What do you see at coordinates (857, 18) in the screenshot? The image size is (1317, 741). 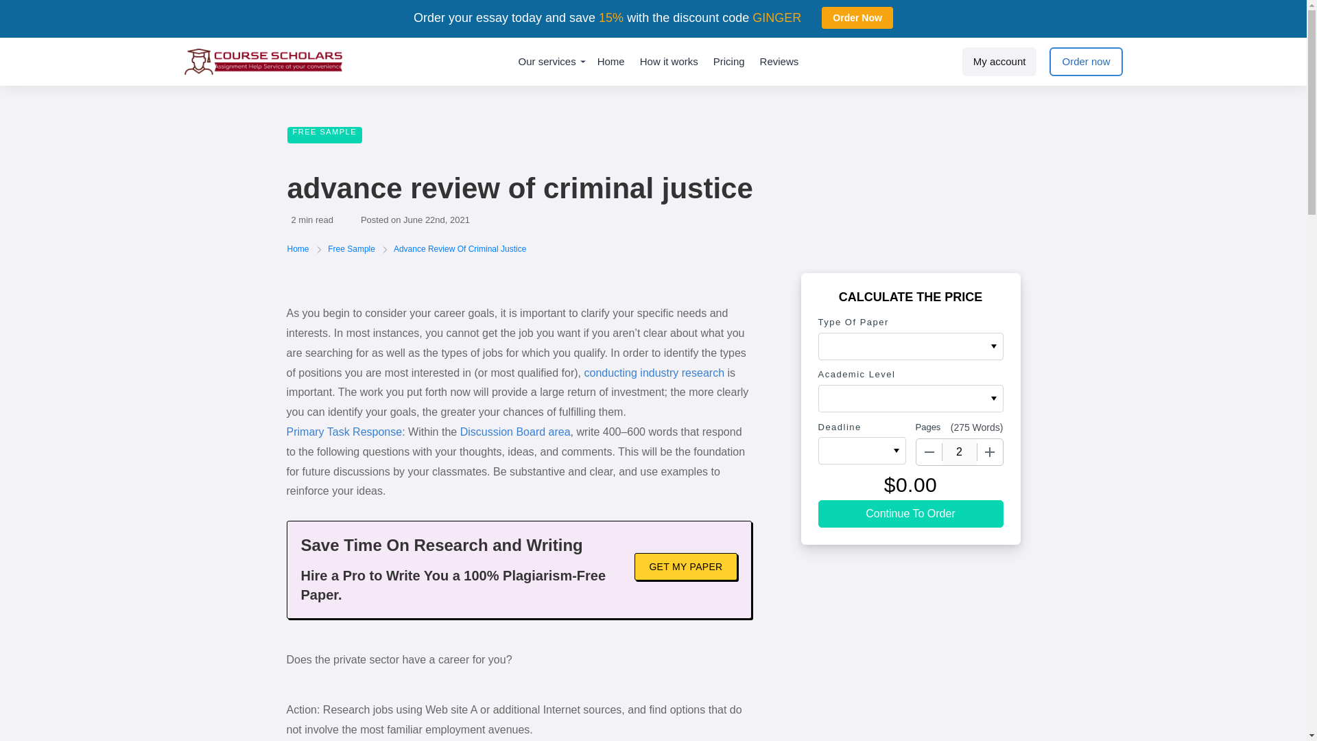 I see `Order Now` at bounding box center [857, 18].